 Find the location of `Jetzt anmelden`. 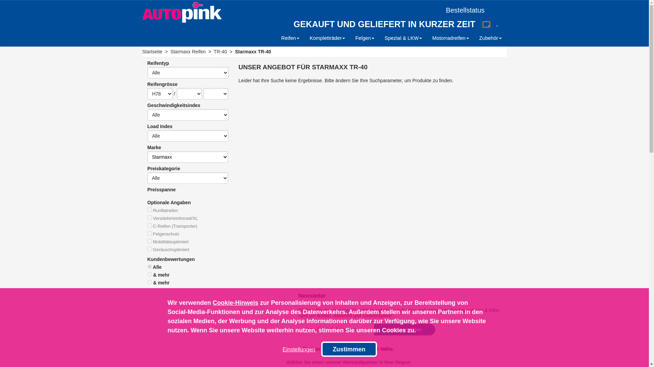

Jetzt anmelden is located at coordinates (405, 330).